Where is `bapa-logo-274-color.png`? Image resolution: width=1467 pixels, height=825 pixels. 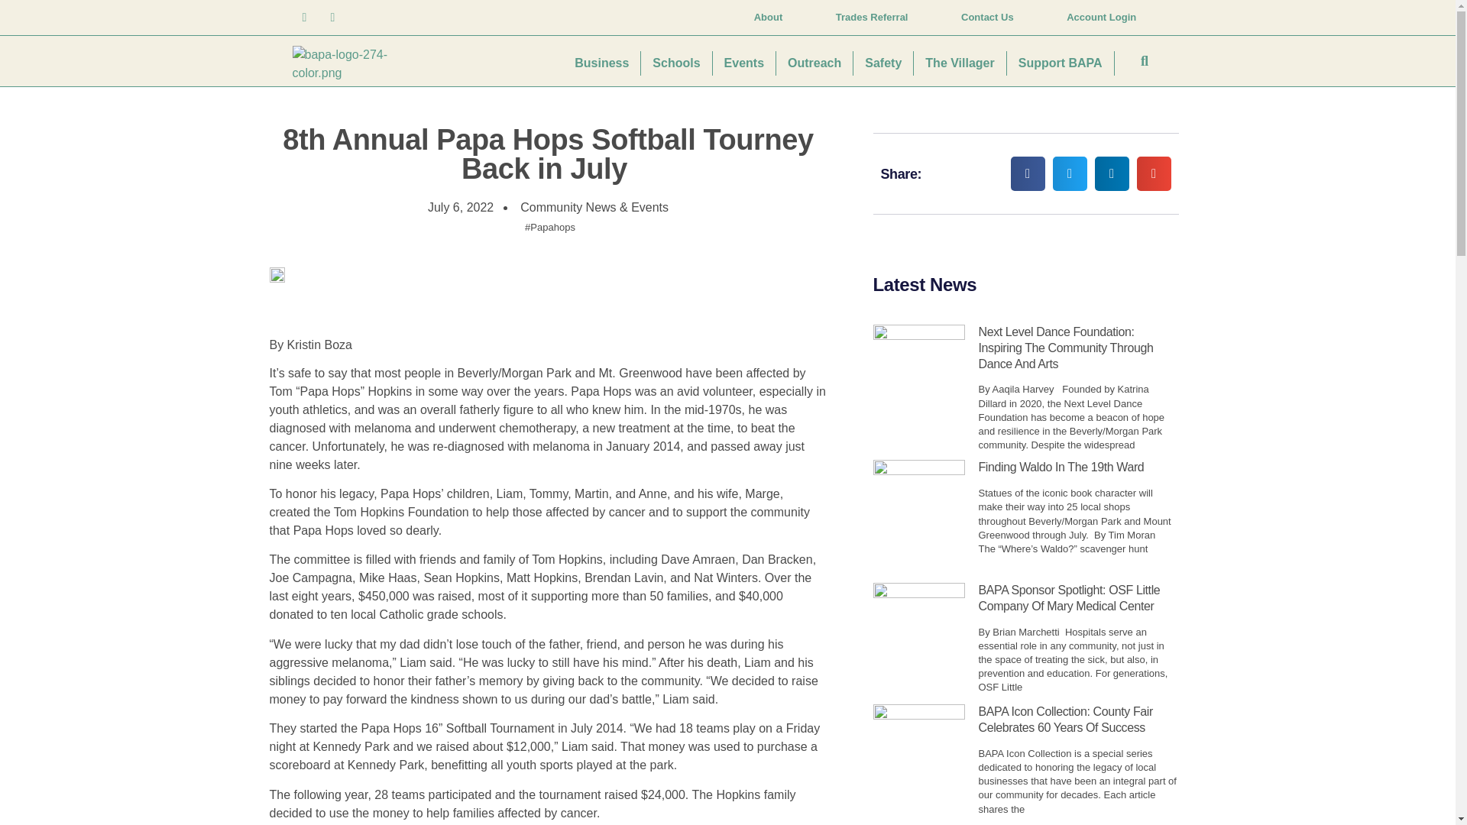
bapa-logo-274-color.png is located at coordinates (353, 64).